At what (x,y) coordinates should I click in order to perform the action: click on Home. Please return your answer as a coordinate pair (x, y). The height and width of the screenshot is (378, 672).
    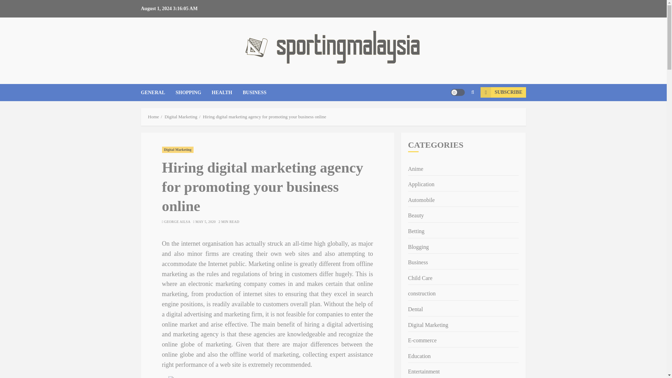
    Looking at the image, I should click on (153, 117).